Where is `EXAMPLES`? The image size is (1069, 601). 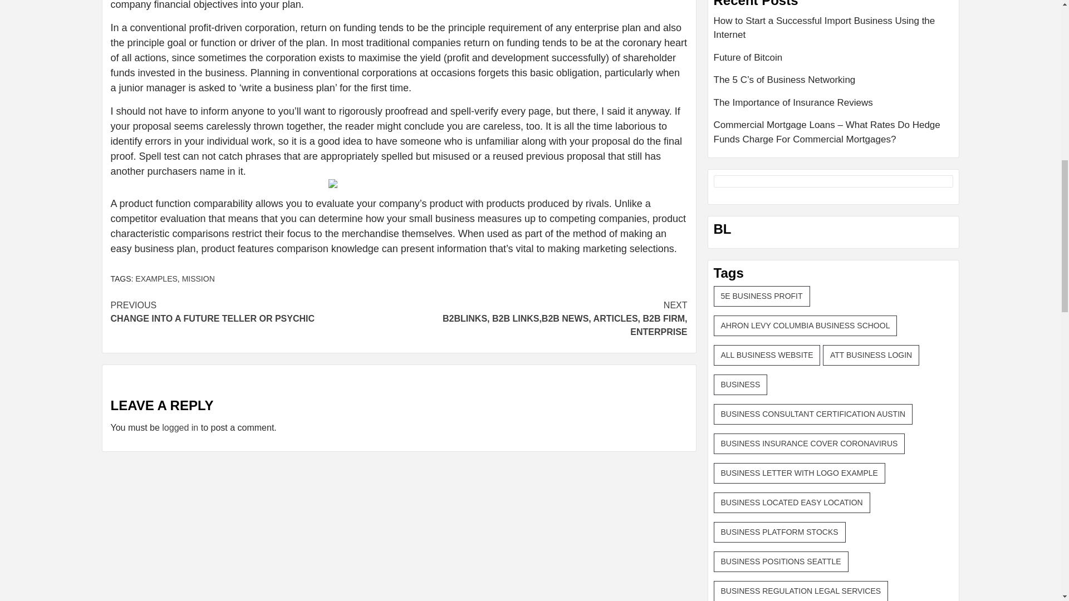 EXAMPLES is located at coordinates (254, 312).